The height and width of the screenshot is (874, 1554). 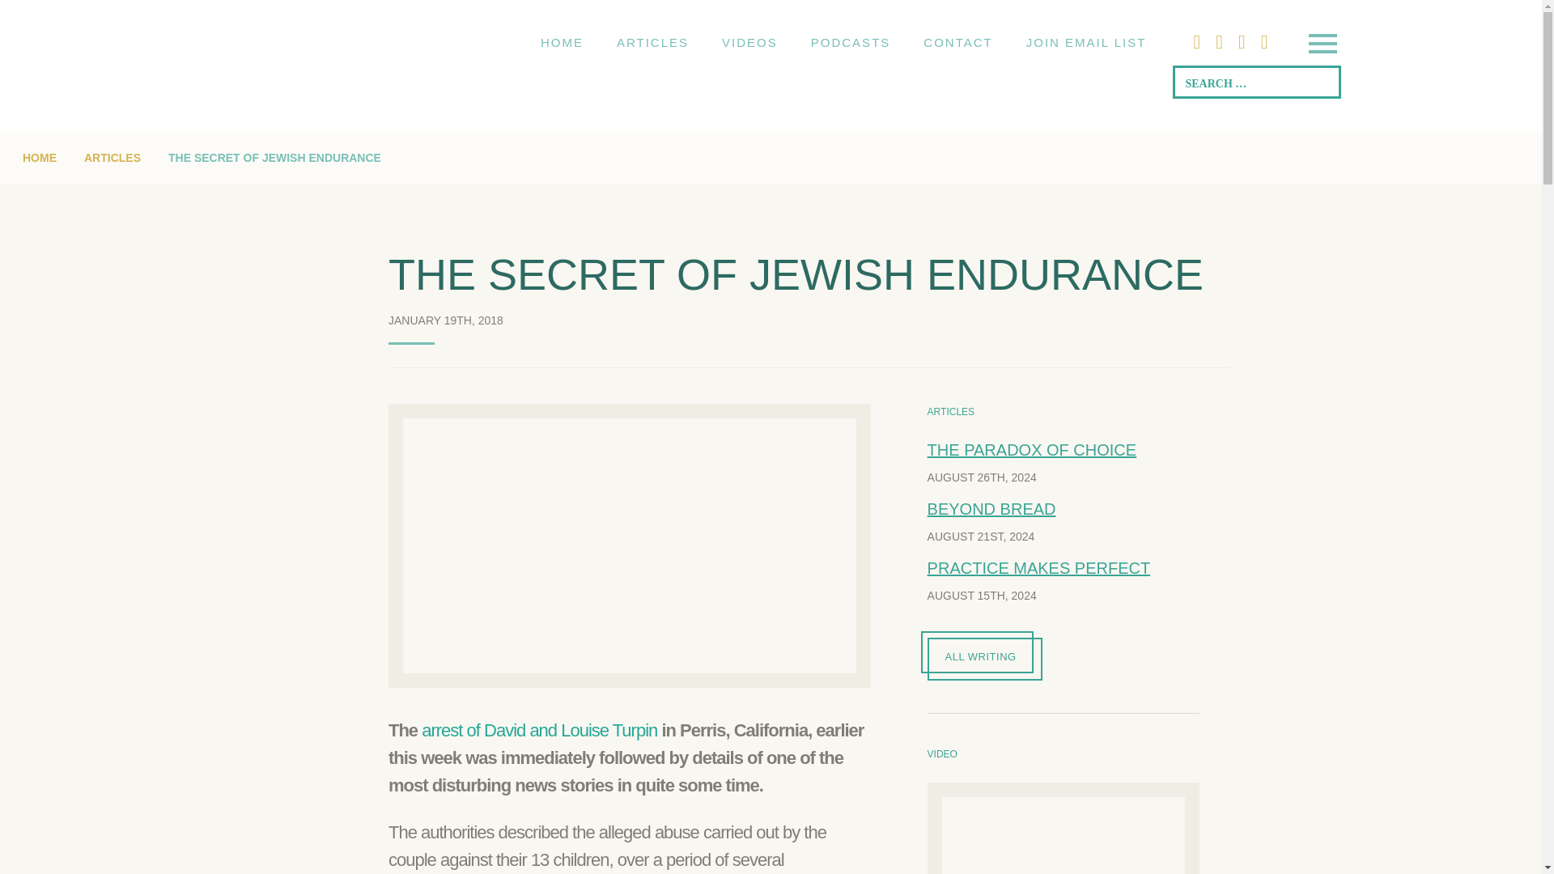 What do you see at coordinates (652, 42) in the screenshot?
I see `ARTICLES` at bounding box center [652, 42].